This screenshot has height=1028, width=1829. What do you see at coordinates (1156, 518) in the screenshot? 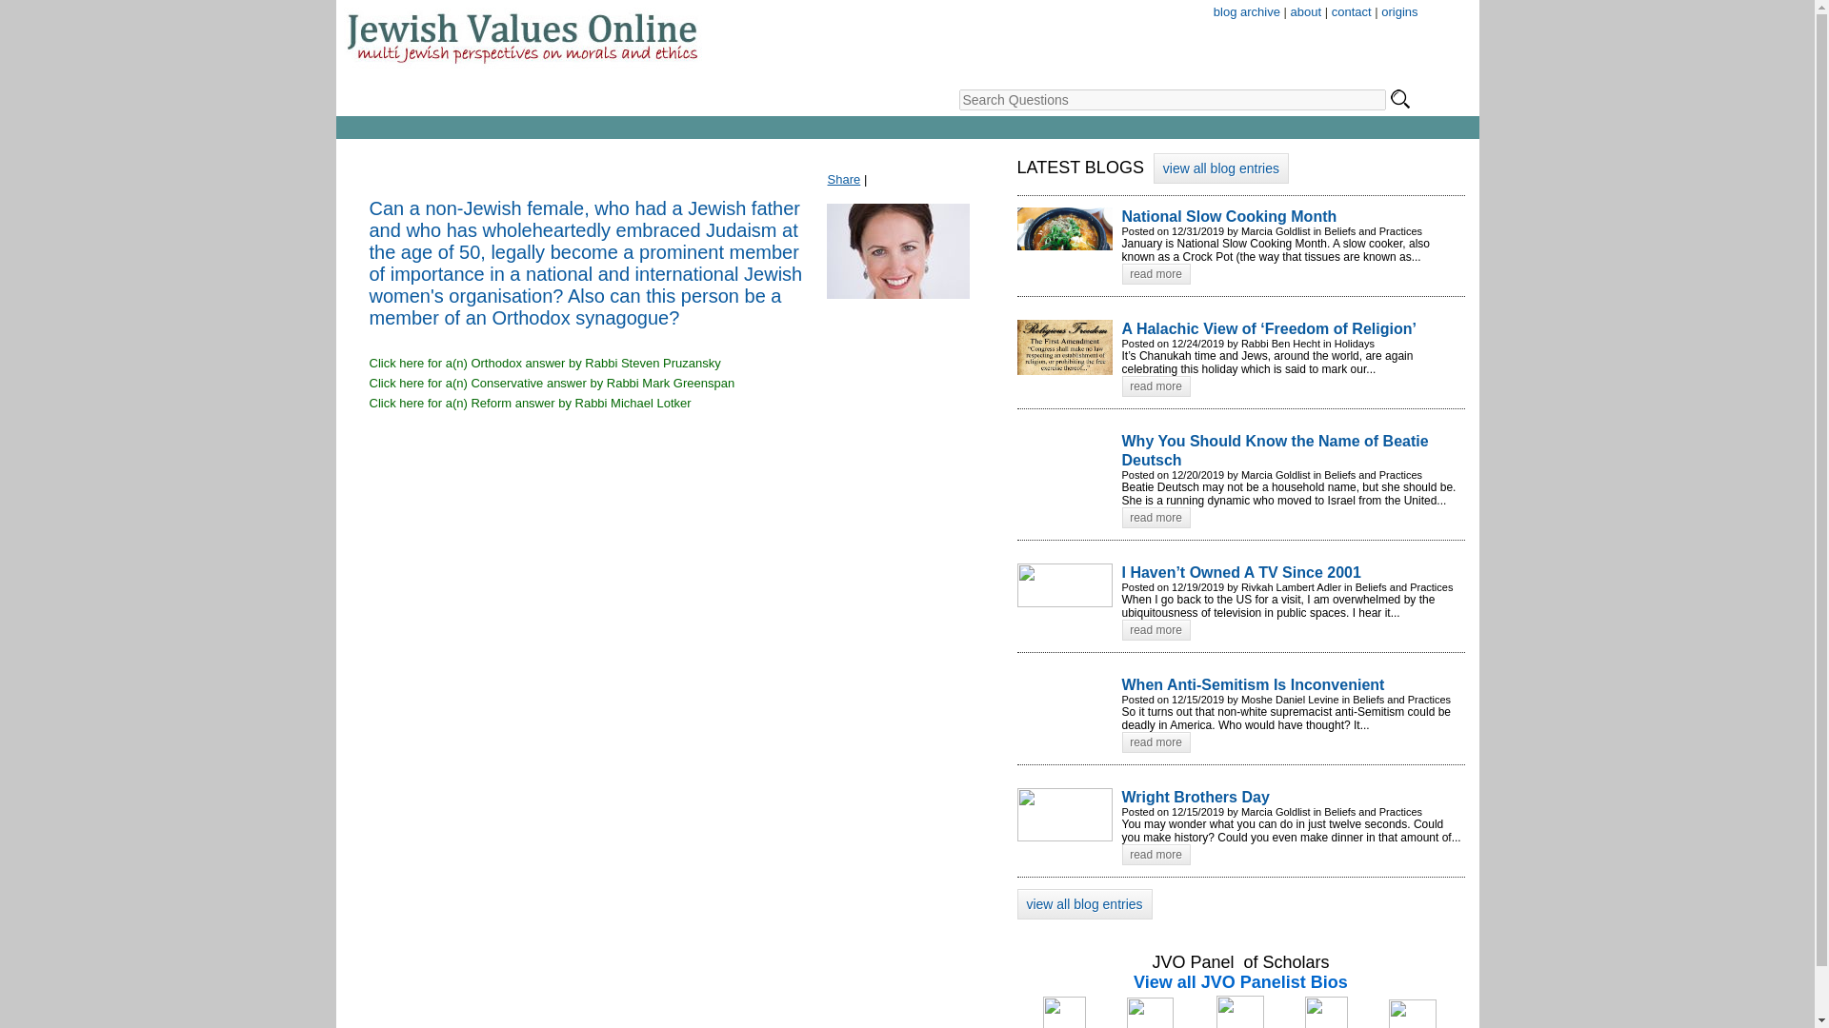
I see `read more` at bounding box center [1156, 518].